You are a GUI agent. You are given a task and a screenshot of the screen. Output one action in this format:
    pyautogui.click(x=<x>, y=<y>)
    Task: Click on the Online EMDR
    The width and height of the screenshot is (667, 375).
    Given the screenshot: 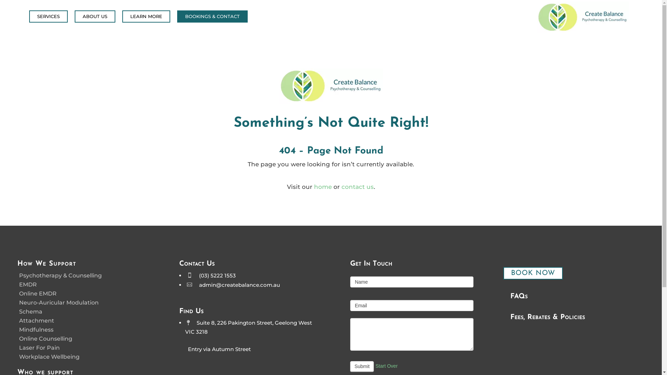 What is the action you would take?
    pyautogui.click(x=38, y=294)
    